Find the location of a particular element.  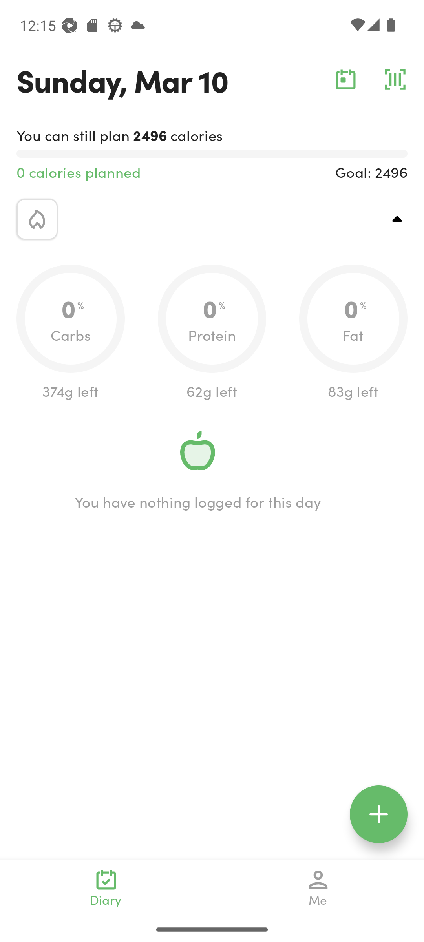

barcode_action is located at coordinates (395, 79).